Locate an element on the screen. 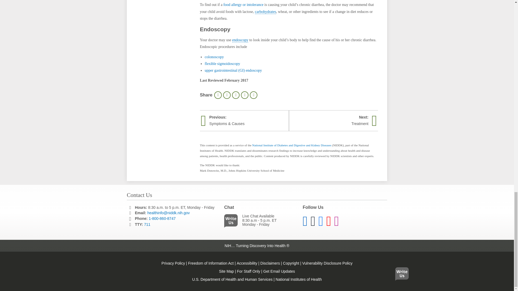 The height and width of the screenshot is (291, 518). Print this page is located at coordinates (218, 95).